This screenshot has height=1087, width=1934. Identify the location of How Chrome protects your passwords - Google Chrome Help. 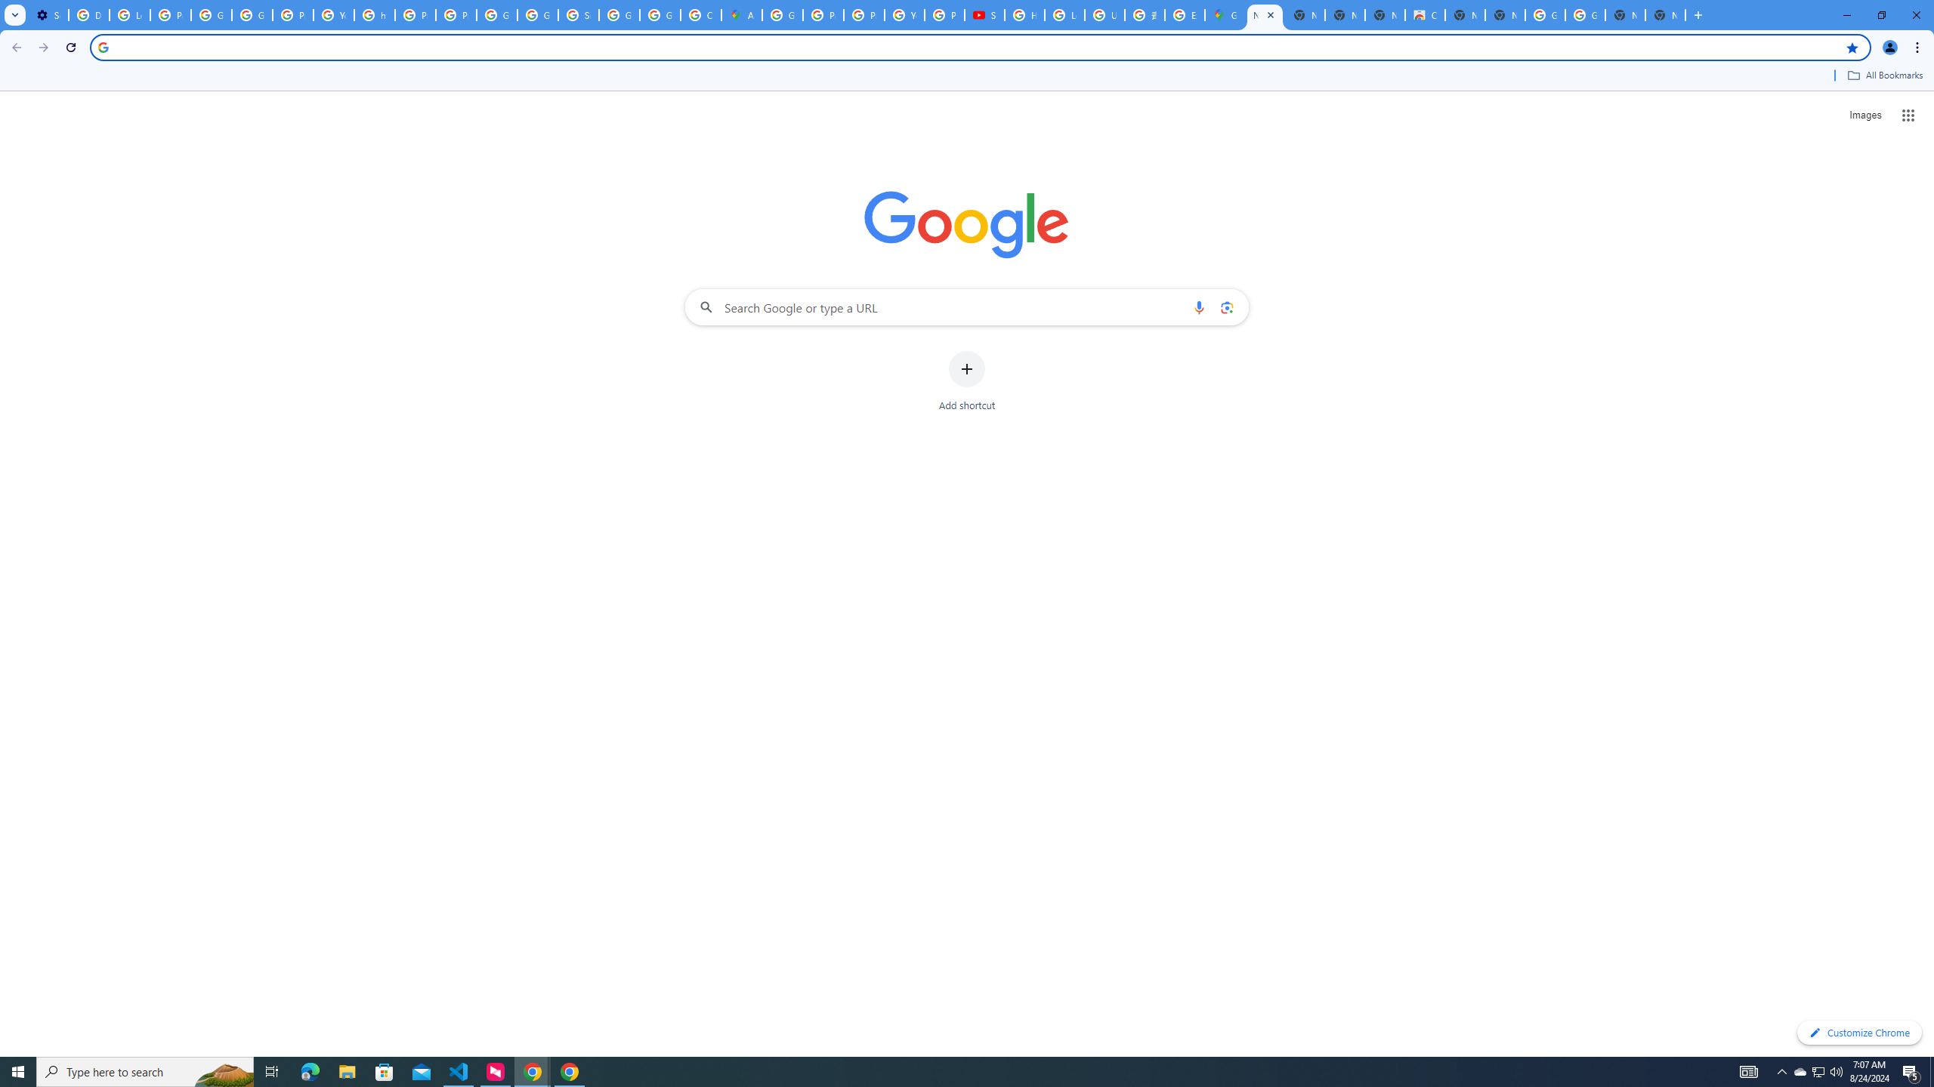
(1024, 15).